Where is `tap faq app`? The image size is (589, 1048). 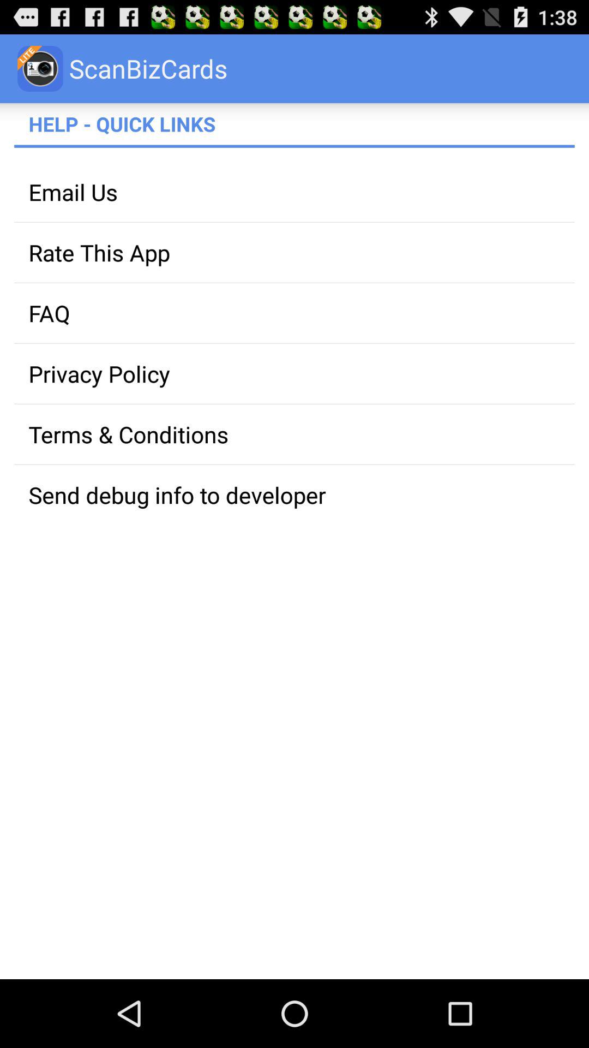 tap faq app is located at coordinates (294, 313).